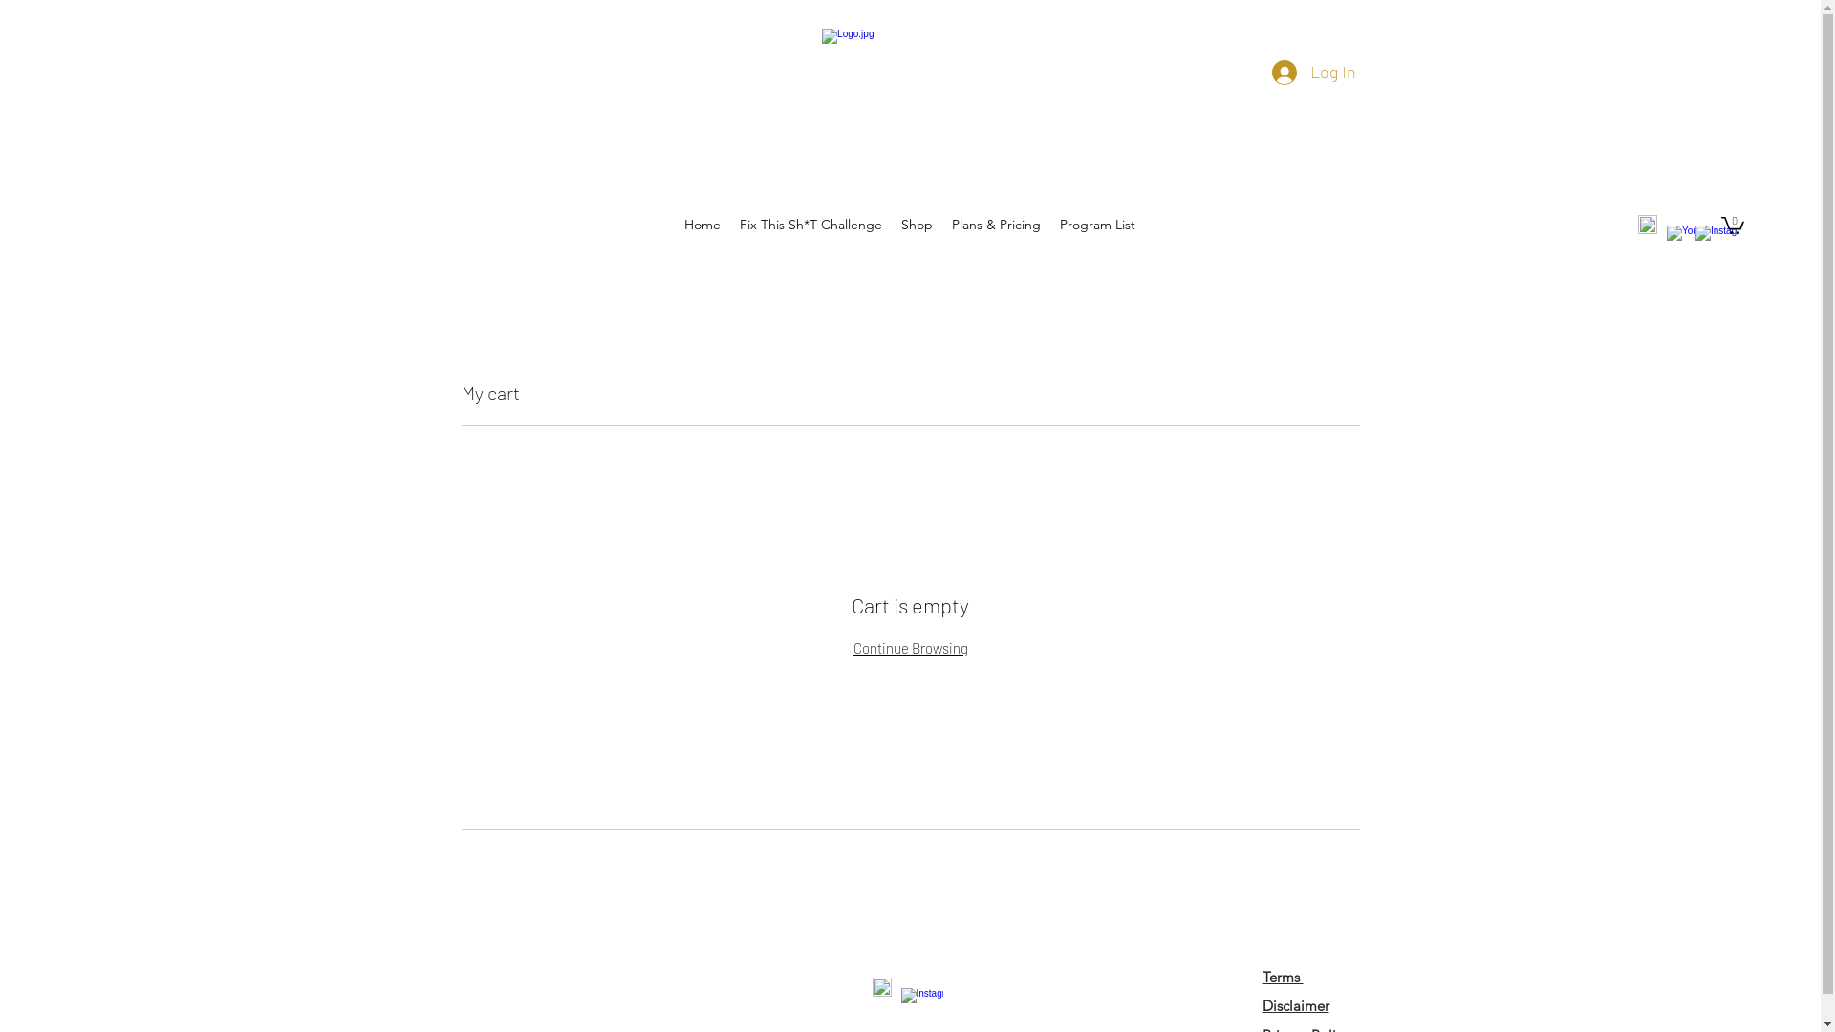 The image size is (1835, 1032). I want to click on Fix This Sh*T Challenge, so click(810, 225).